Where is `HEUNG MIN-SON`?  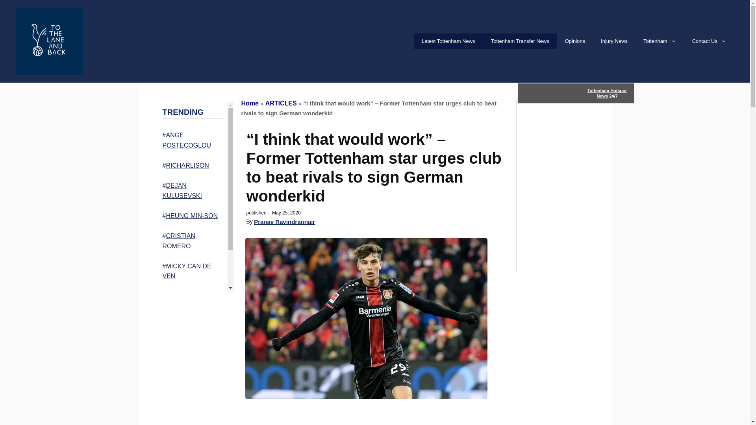
HEUNG MIN-SON is located at coordinates (191, 216).